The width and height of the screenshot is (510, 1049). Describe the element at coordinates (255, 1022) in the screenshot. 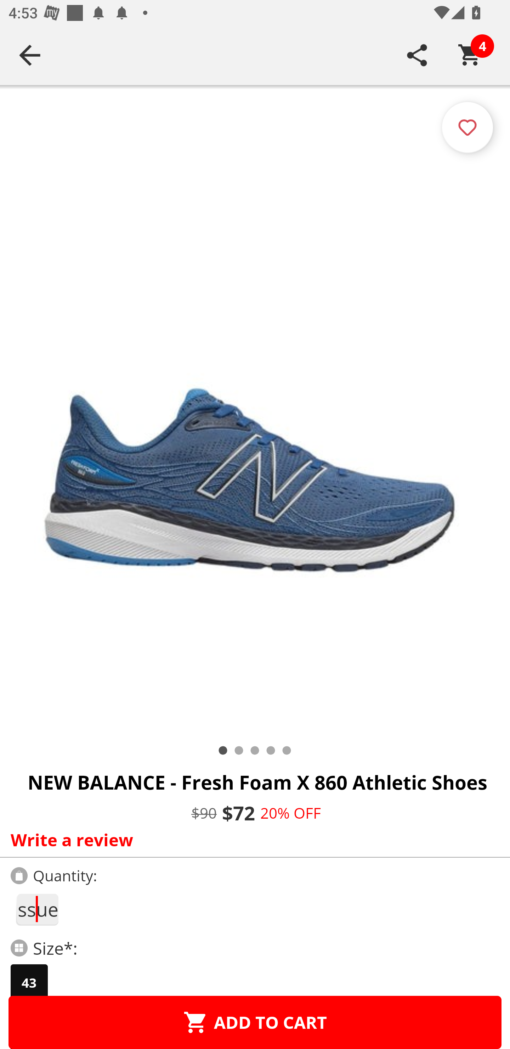

I see `ADD TO CART` at that location.